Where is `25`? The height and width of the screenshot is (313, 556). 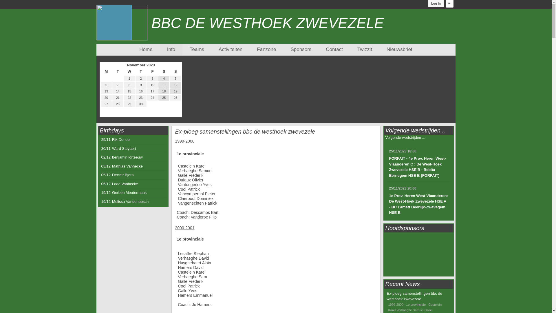
25 is located at coordinates (164, 98).